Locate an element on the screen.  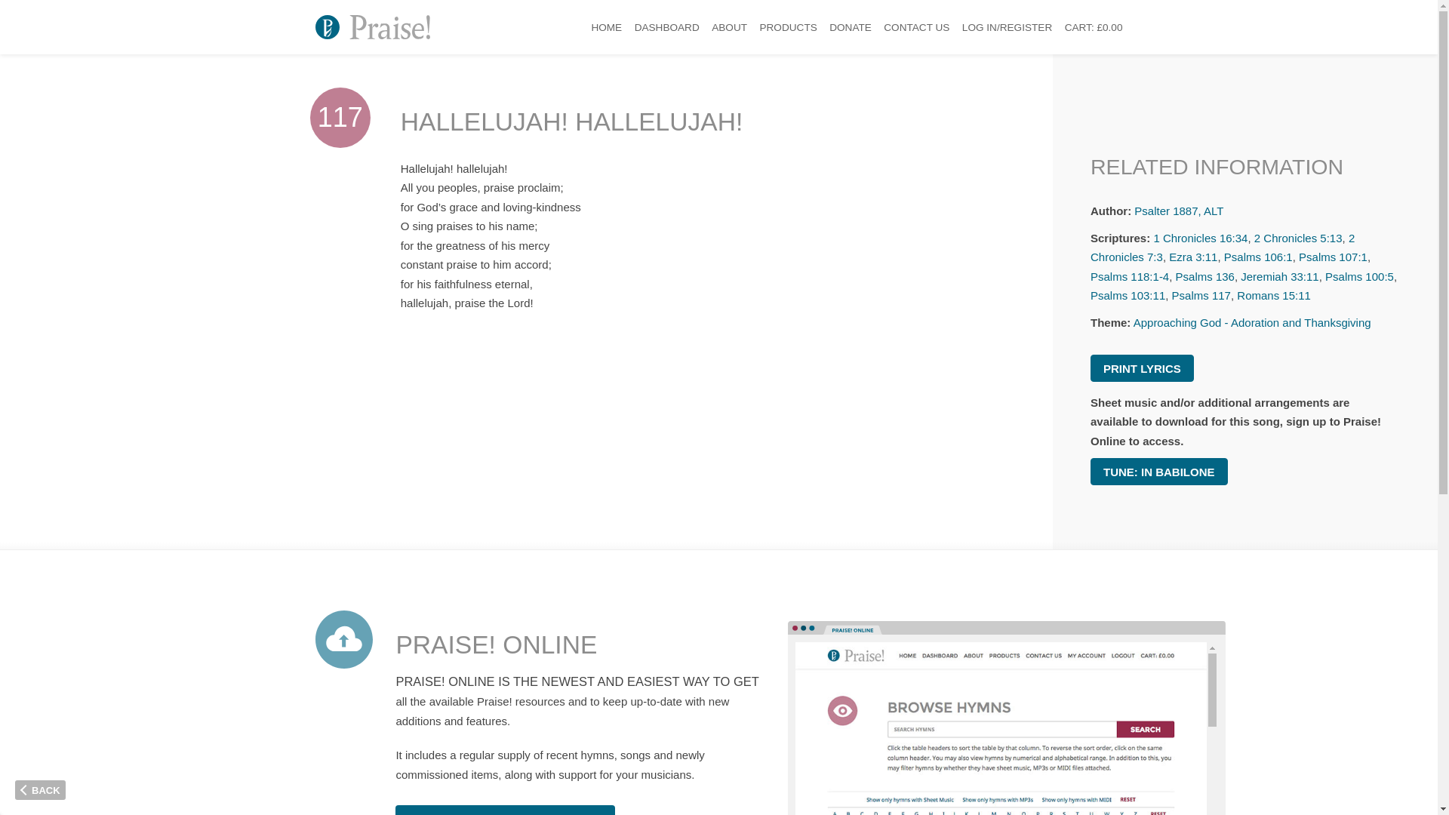
DASHBOARD is located at coordinates (667, 27).